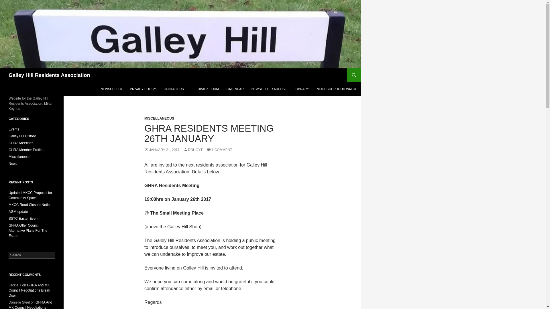  What do you see at coordinates (18, 212) in the screenshot?
I see `AGM update` at bounding box center [18, 212].